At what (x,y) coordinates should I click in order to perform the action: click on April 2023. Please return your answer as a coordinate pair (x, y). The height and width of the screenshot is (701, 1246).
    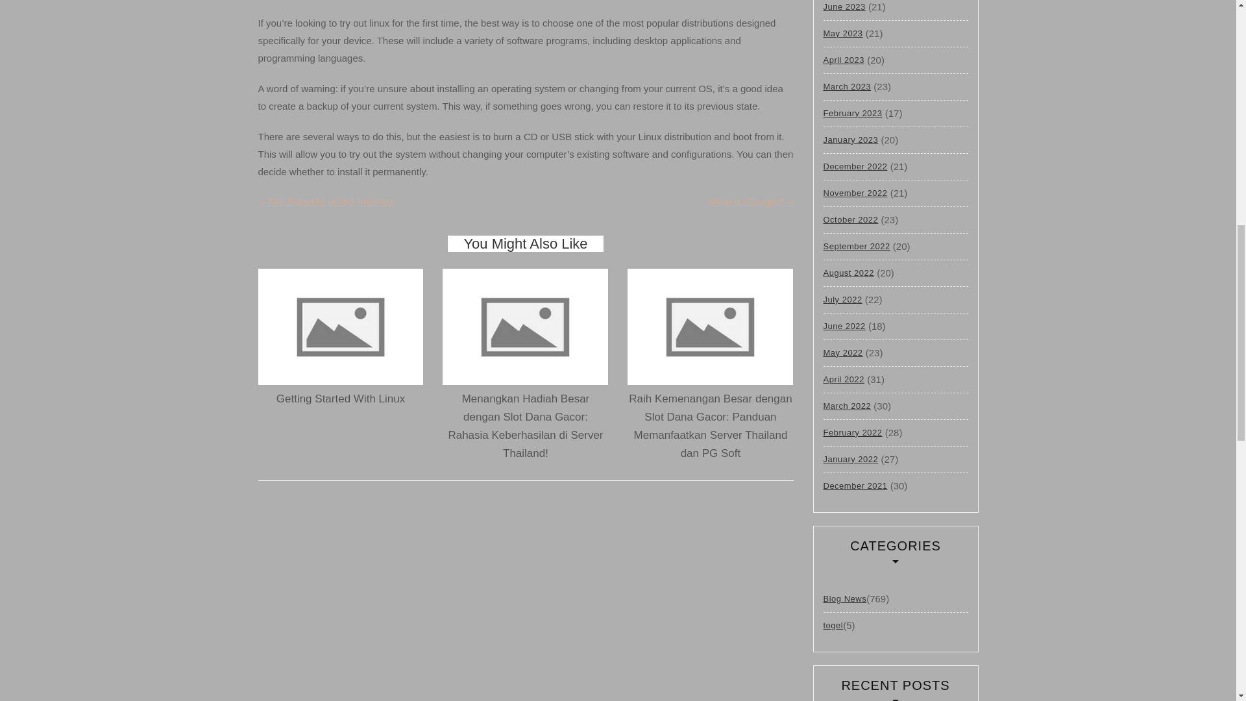
    Looking at the image, I should click on (844, 60).